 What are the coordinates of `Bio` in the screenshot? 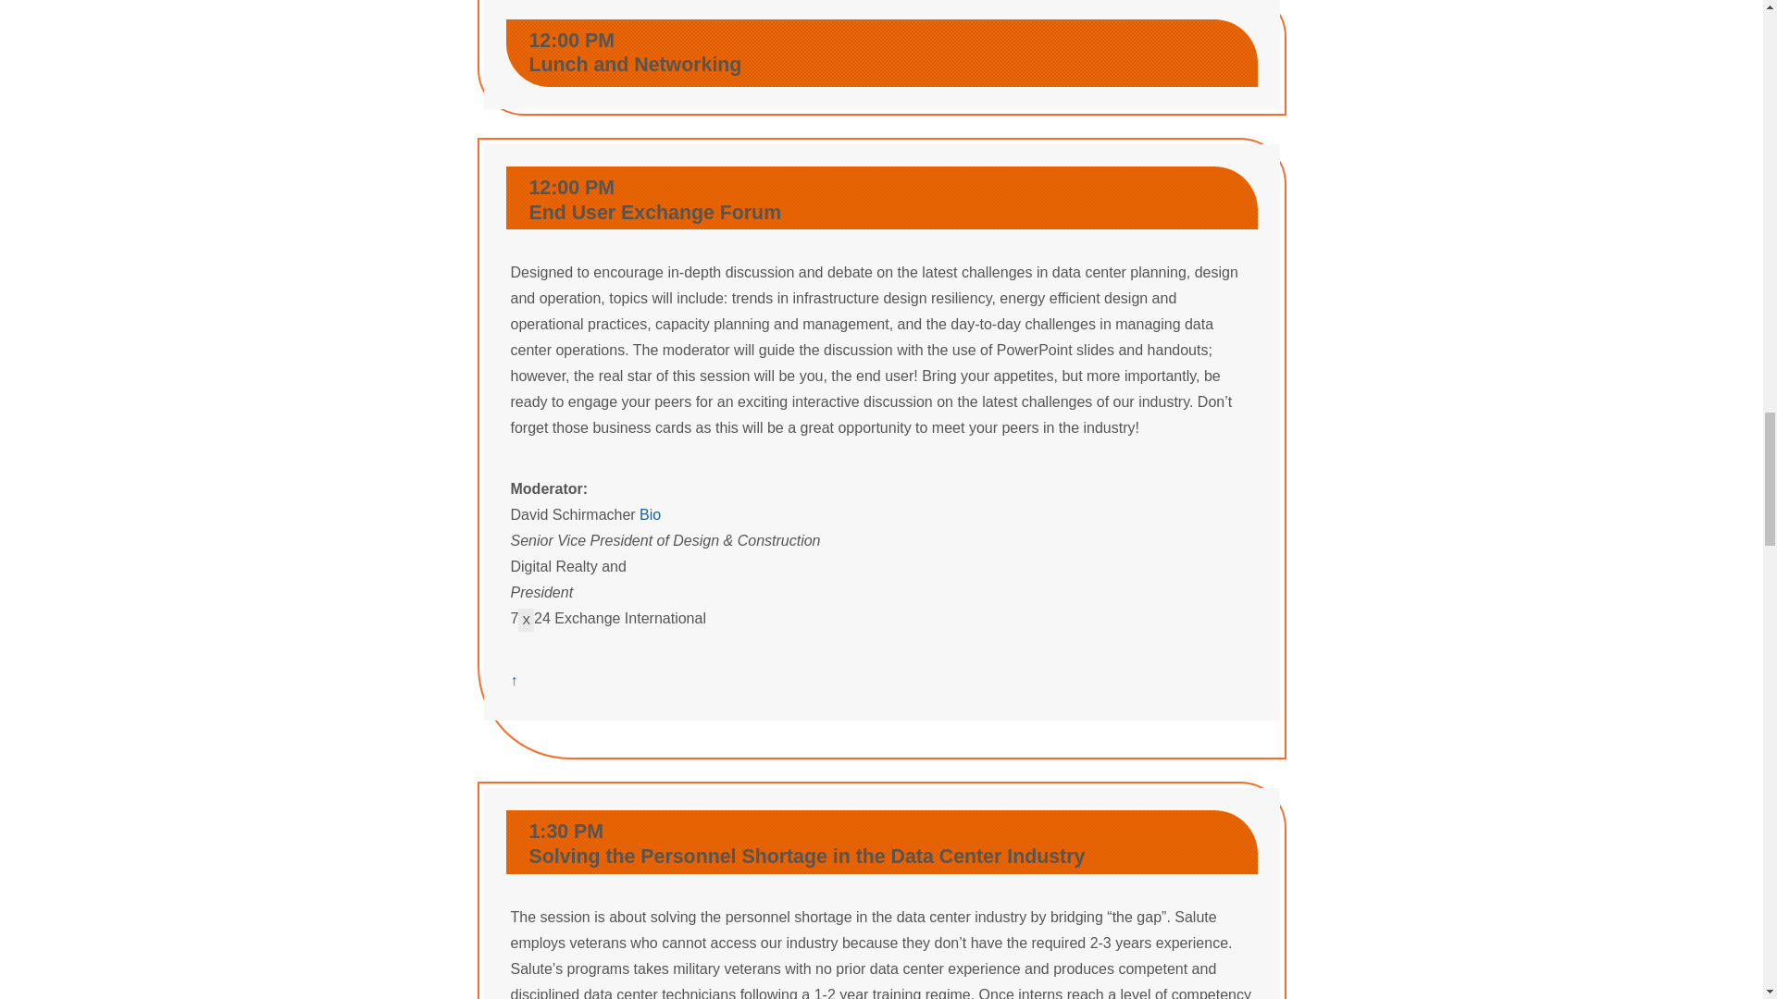 It's located at (650, 514).